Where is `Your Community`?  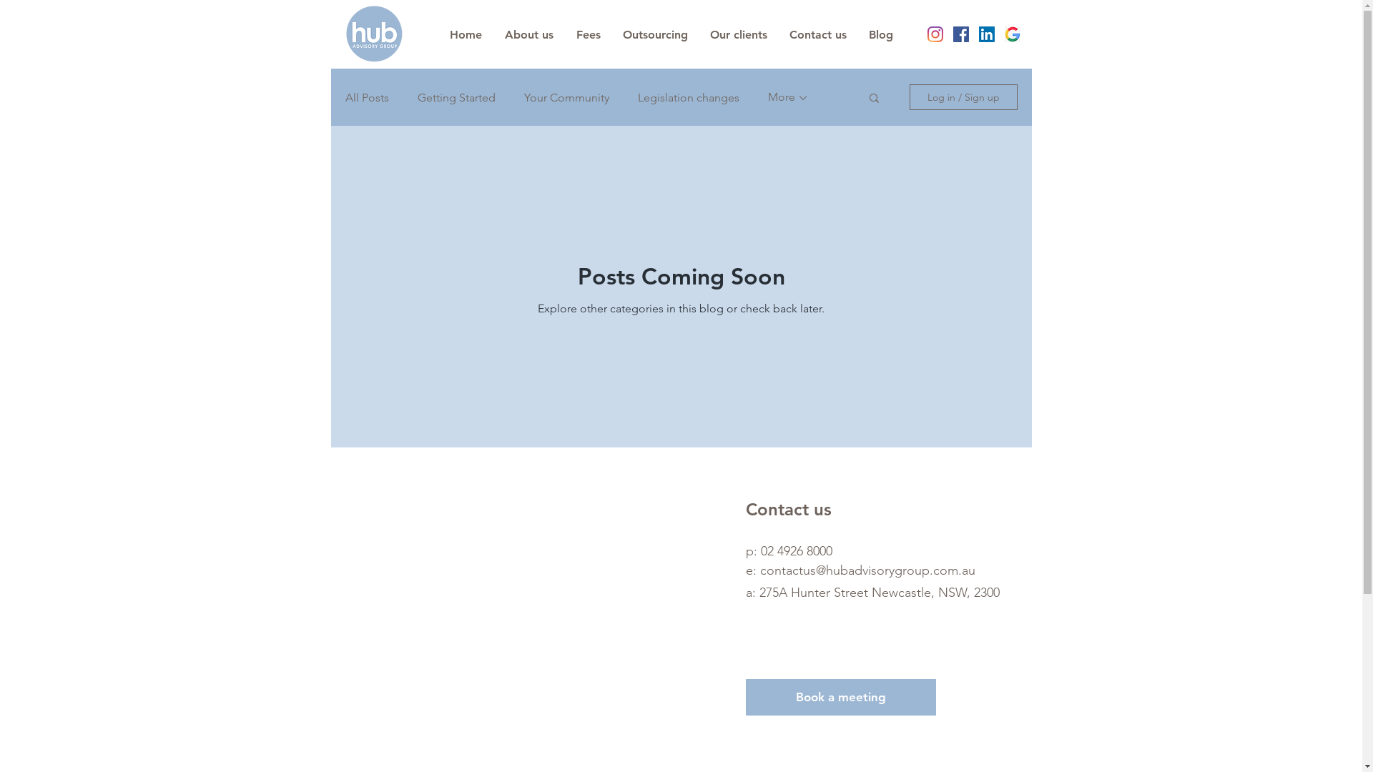 Your Community is located at coordinates (566, 97).